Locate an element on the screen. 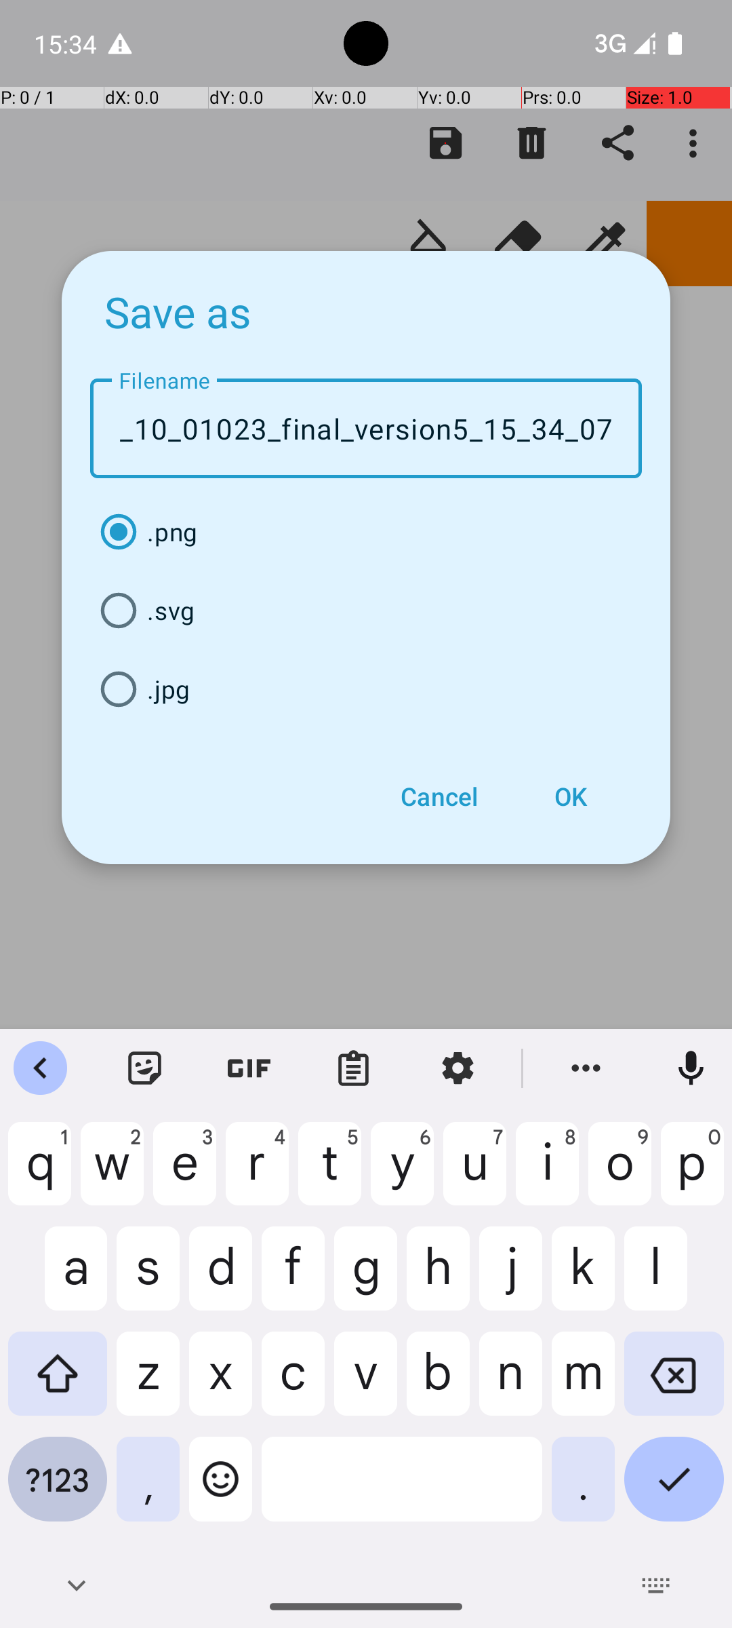 Image resolution: width=732 pixels, height=1628 pixels. .svg is located at coordinates (366, 610).